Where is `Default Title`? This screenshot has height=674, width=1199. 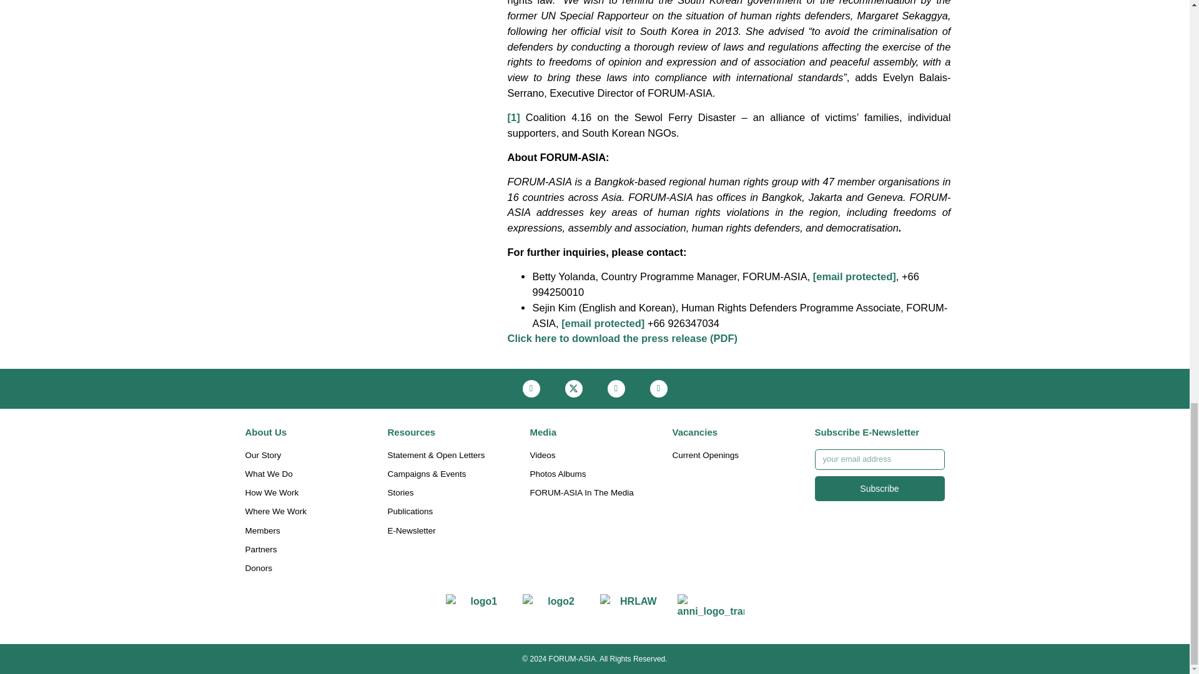
Default Title is located at coordinates (556, 610).